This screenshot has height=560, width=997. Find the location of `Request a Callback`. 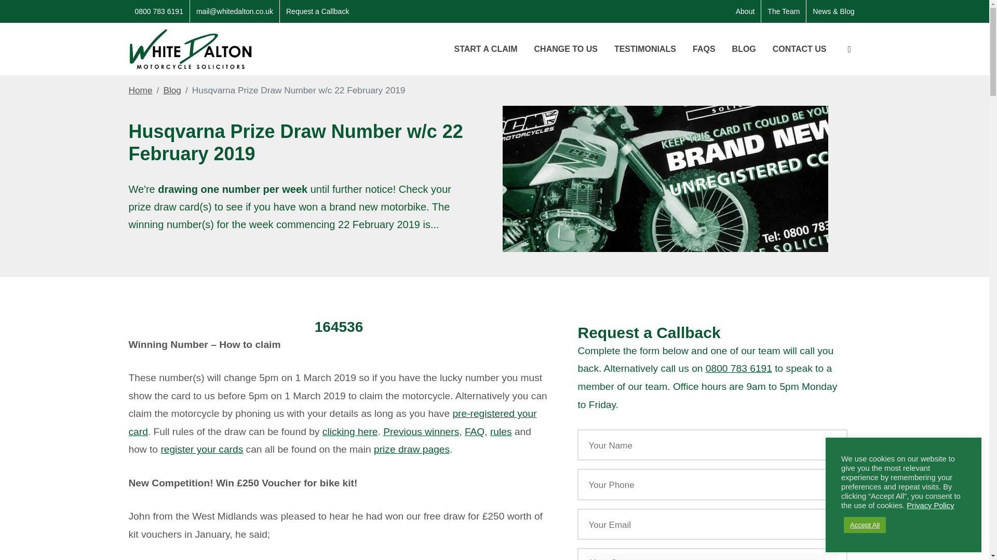

Request a Callback is located at coordinates (317, 11).